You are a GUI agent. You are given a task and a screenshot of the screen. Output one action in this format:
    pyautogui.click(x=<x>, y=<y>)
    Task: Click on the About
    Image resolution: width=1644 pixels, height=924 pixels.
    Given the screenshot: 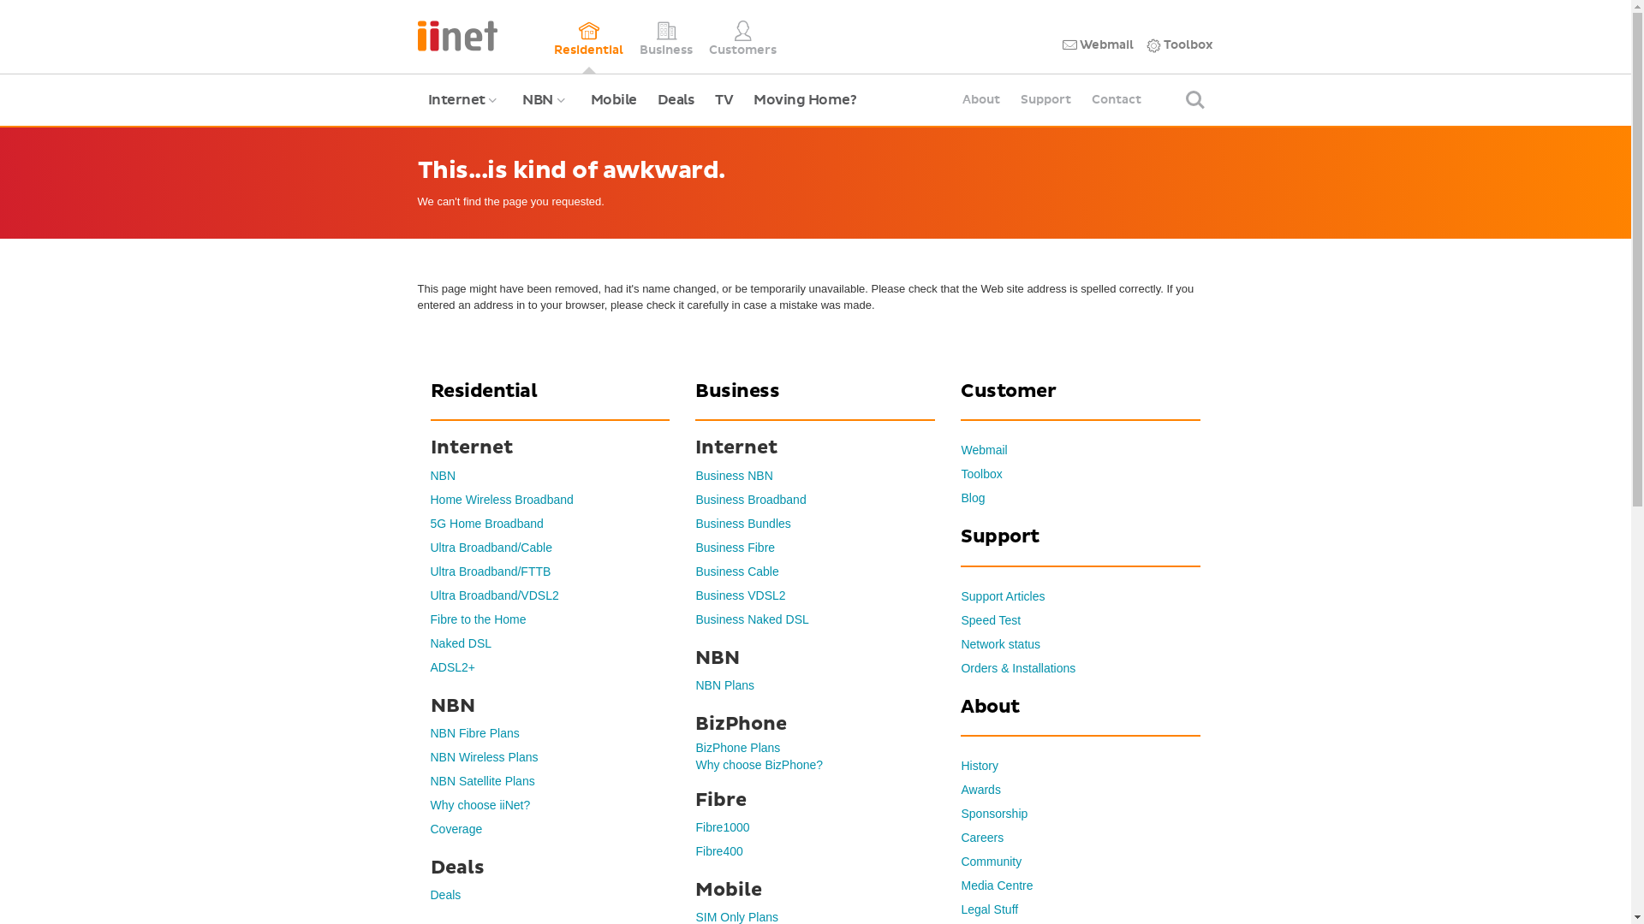 What is the action you would take?
    pyautogui.click(x=981, y=100)
    